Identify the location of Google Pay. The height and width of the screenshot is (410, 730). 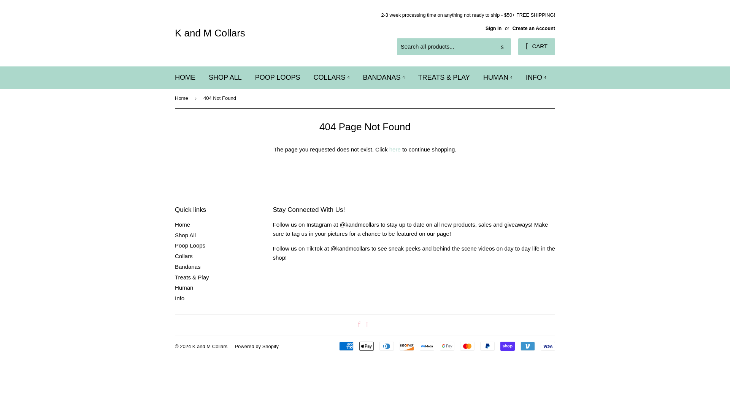
(447, 346).